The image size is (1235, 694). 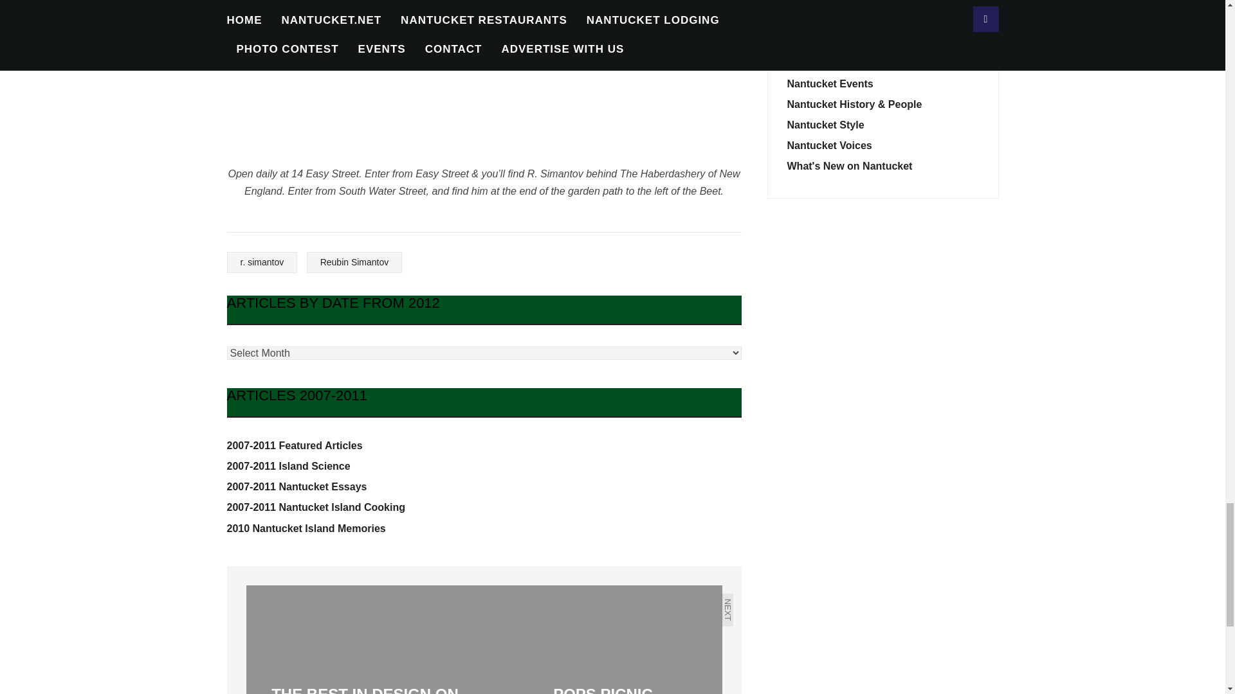 What do you see at coordinates (354, 262) in the screenshot?
I see `Reubin Simantov` at bounding box center [354, 262].